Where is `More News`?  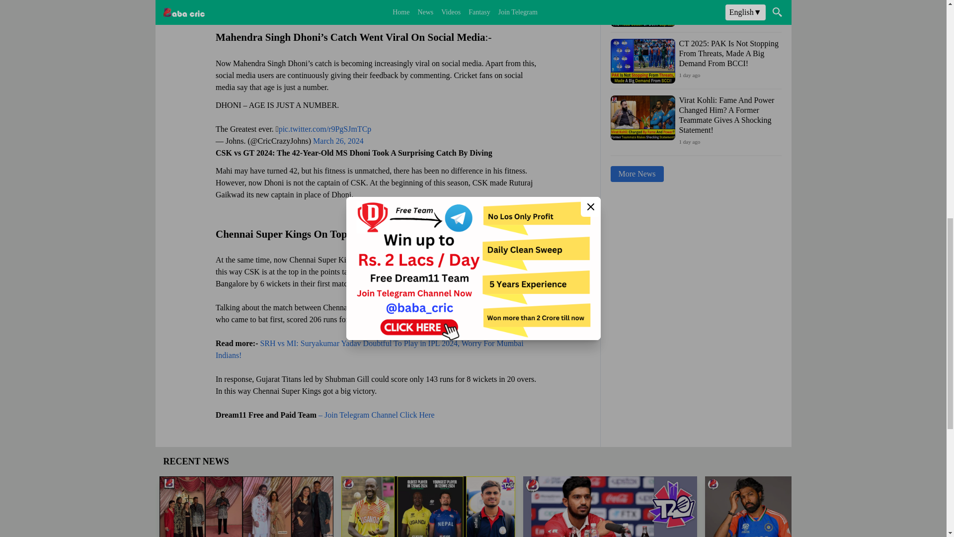
More News is located at coordinates (636, 174).